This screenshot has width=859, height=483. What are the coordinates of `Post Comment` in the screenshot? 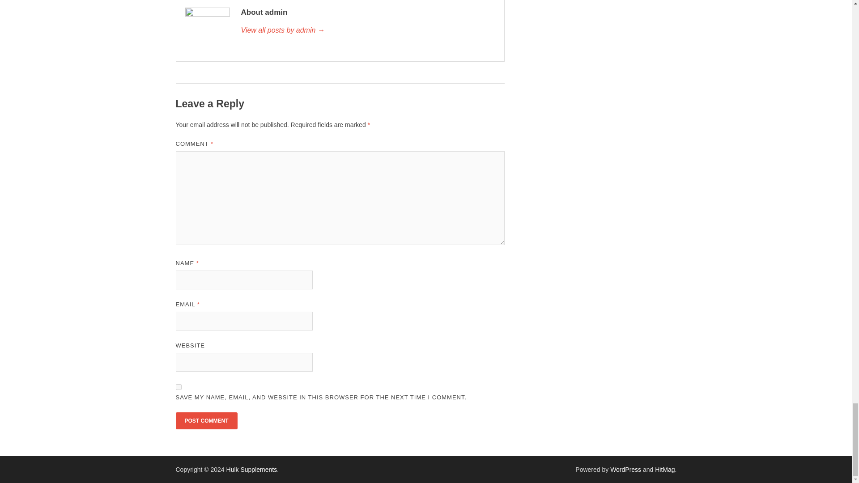 It's located at (206, 421).